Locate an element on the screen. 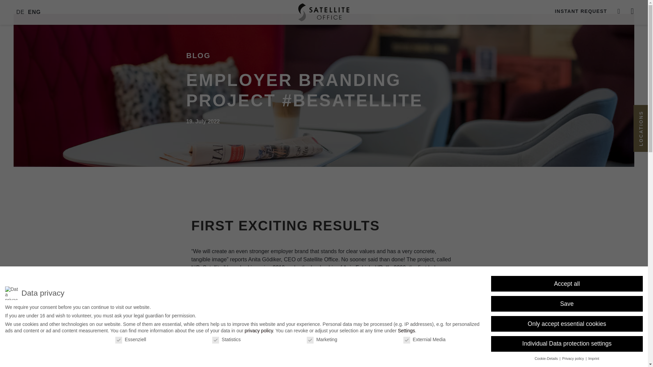 This screenshot has height=367, width=653. ENG is located at coordinates (34, 12).